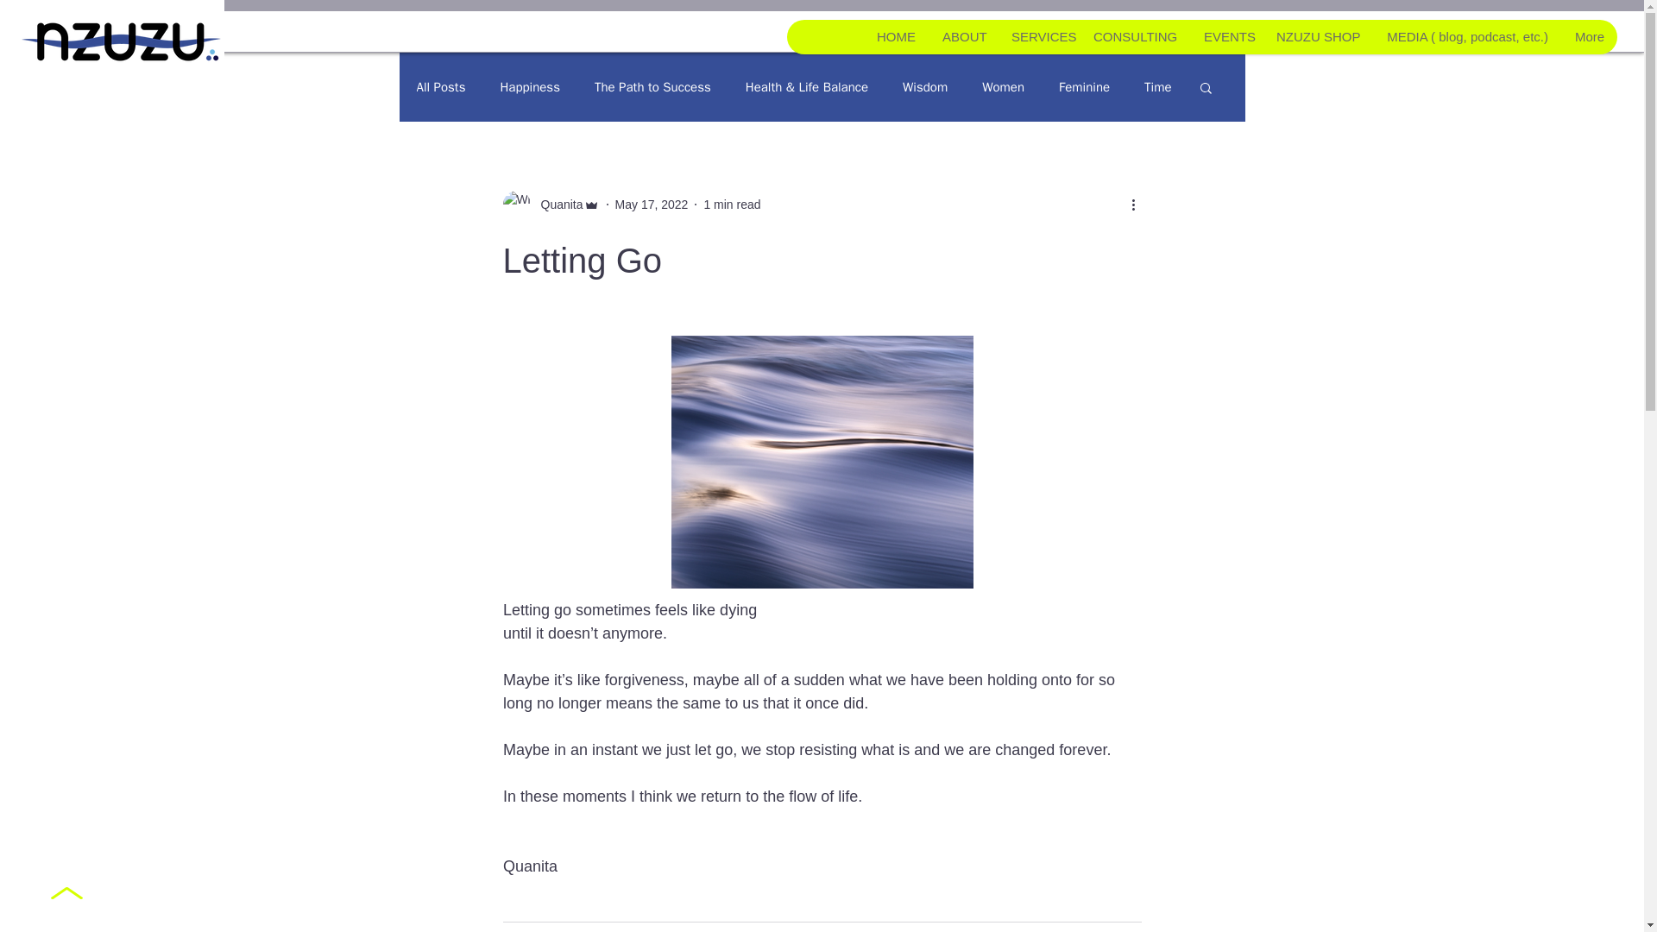 The height and width of the screenshot is (932, 1657). I want to click on May 17, 2022, so click(652, 204).